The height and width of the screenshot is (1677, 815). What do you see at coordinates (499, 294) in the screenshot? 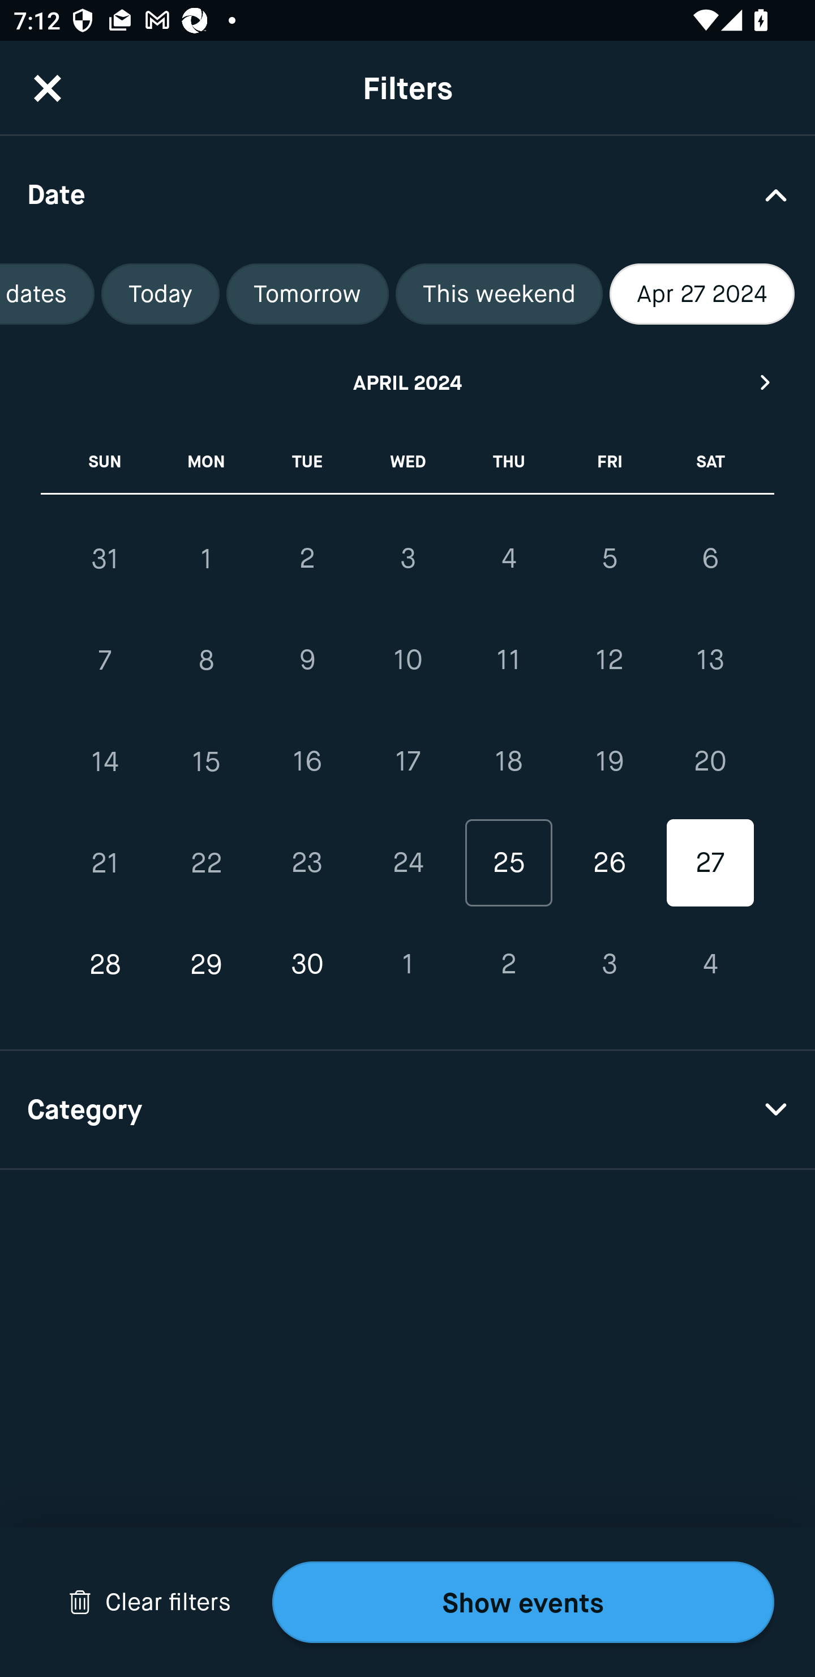
I see `This weekend` at bounding box center [499, 294].